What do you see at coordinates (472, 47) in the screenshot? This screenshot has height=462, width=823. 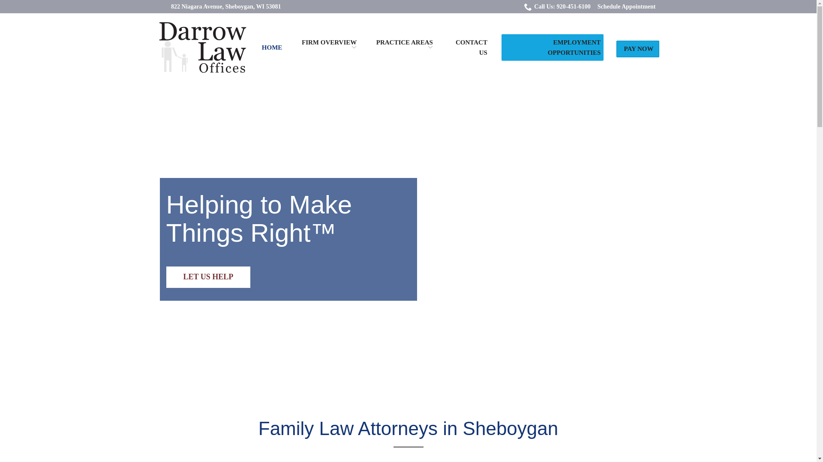 I see `CONTACT US` at bounding box center [472, 47].